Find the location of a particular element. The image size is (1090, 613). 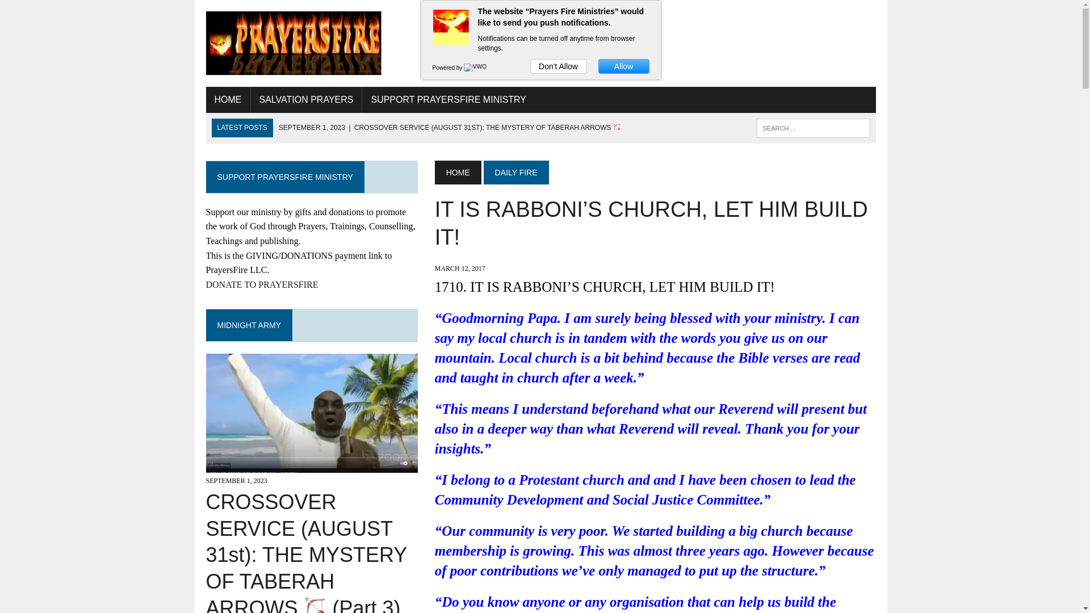

DAILY FIRE is located at coordinates (517, 173).